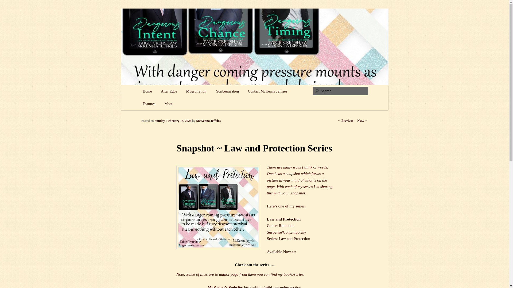 Image resolution: width=513 pixels, height=288 pixels. What do you see at coordinates (173, 121) in the screenshot?
I see `Sunday, February 18, 2024` at bounding box center [173, 121].